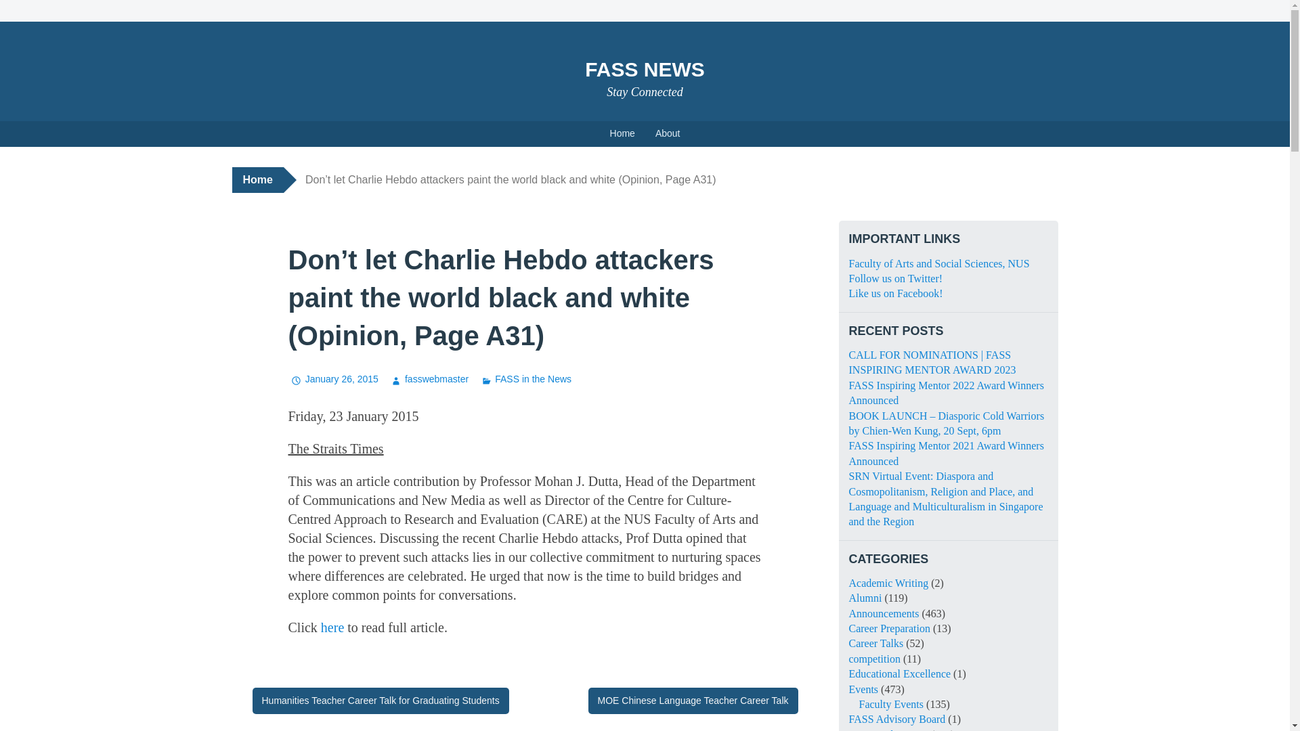 This screenshot has height=731, width=1300. Describe the element at coordinates (428, 379) in the screenshot. I see `fasswebmaster` at that location.